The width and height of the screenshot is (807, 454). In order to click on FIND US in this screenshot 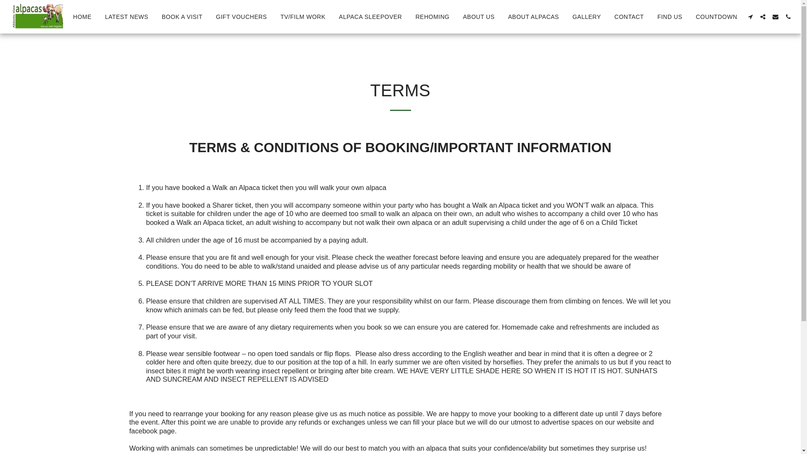, I will do `click(670, 17)`.